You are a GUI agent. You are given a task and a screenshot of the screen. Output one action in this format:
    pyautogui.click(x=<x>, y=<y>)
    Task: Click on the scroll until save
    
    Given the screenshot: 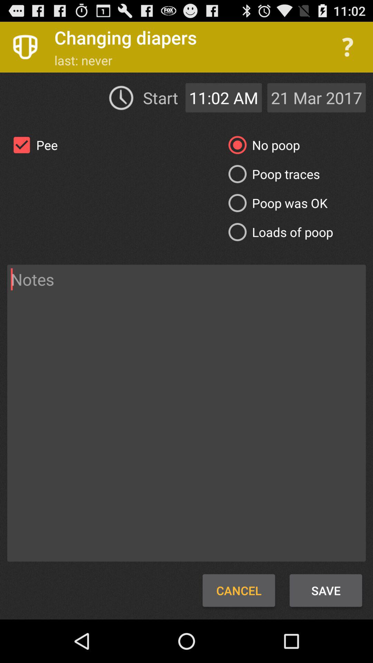 What is the action you would take?
    pyautogui.click(x=325, y=590)
    